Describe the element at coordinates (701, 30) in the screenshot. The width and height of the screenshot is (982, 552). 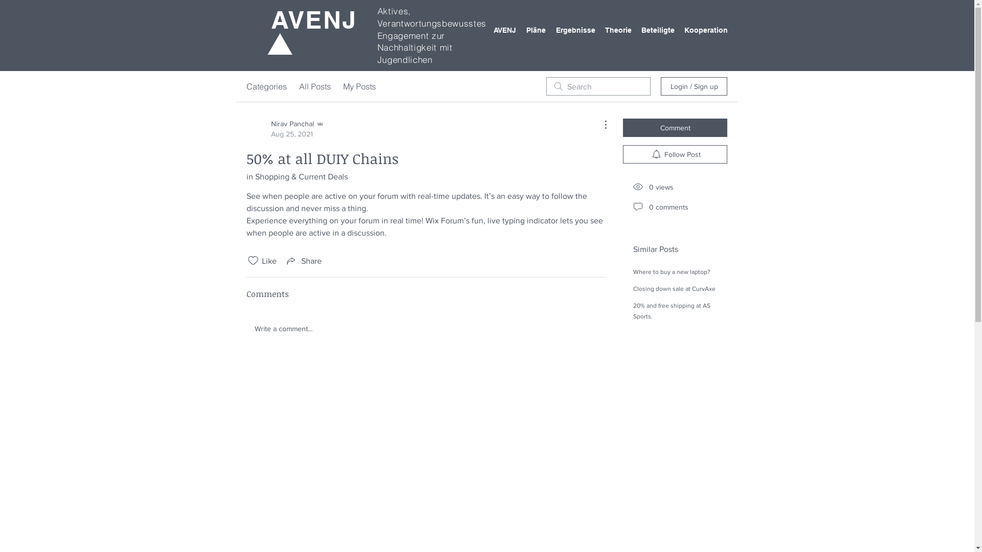
I see `Kooperation` at that location.